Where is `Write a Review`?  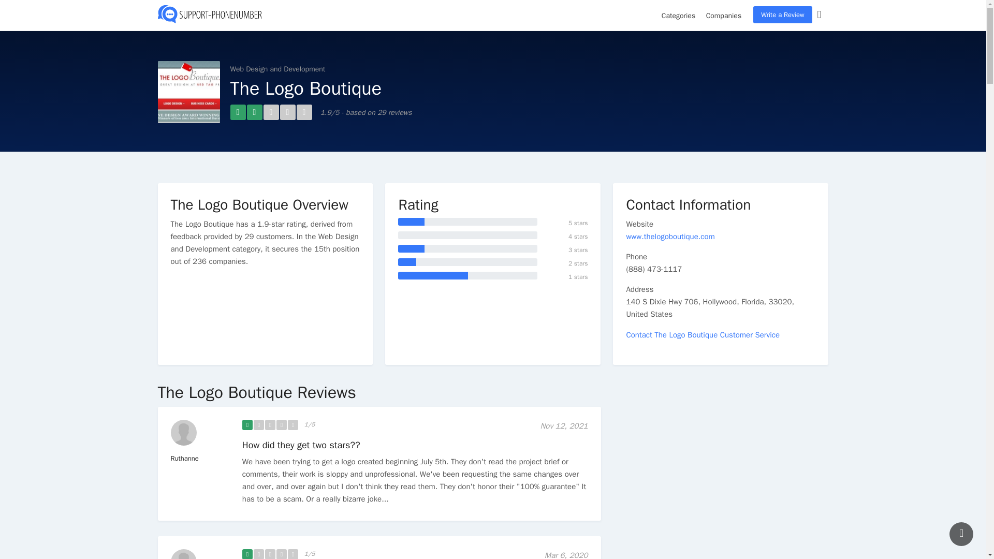
Write a Review is located at coordinates (783, 14).